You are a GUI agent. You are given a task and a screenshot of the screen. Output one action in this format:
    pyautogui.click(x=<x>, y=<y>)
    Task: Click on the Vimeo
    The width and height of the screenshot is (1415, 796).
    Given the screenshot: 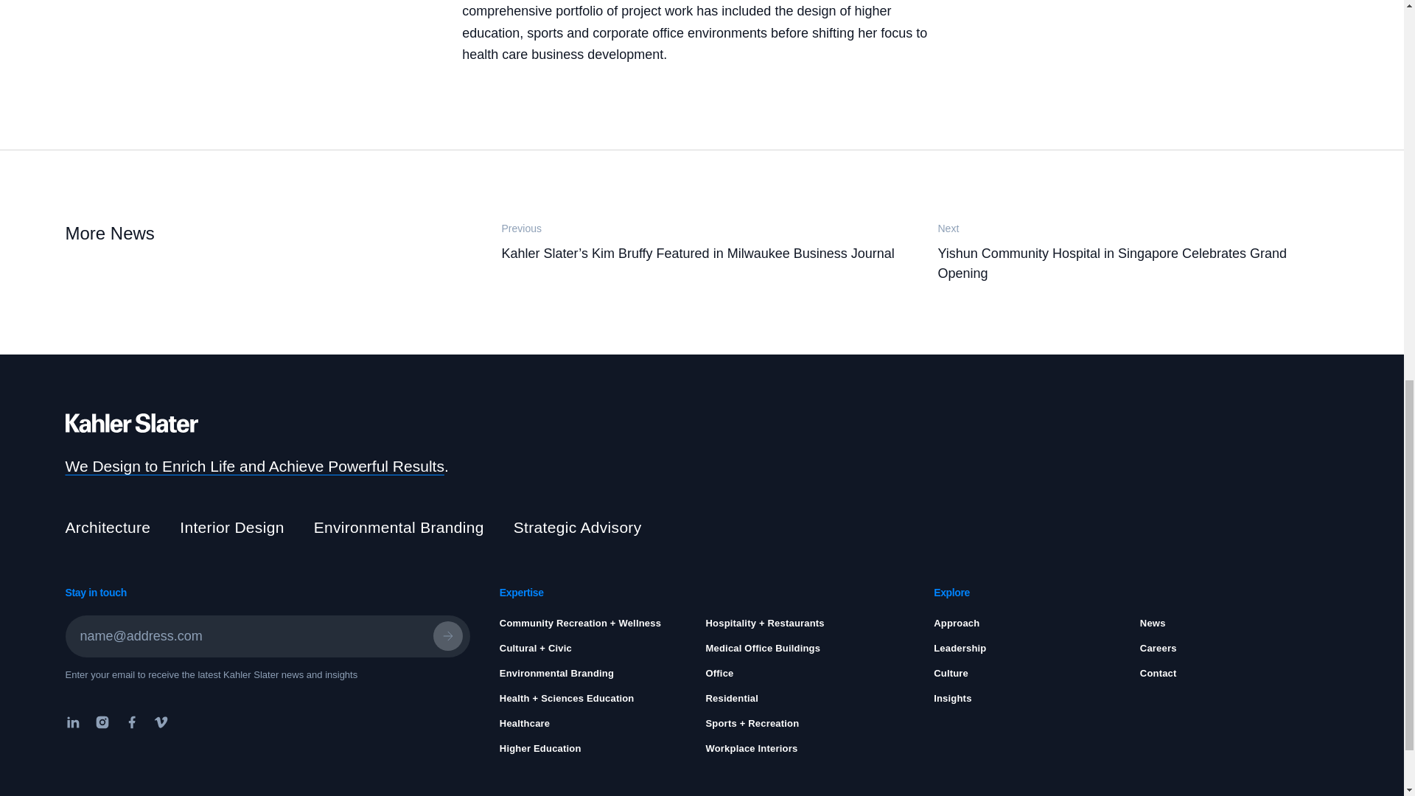 What is the action you would take?
    pyautogui.click(x=161, y=721)
    